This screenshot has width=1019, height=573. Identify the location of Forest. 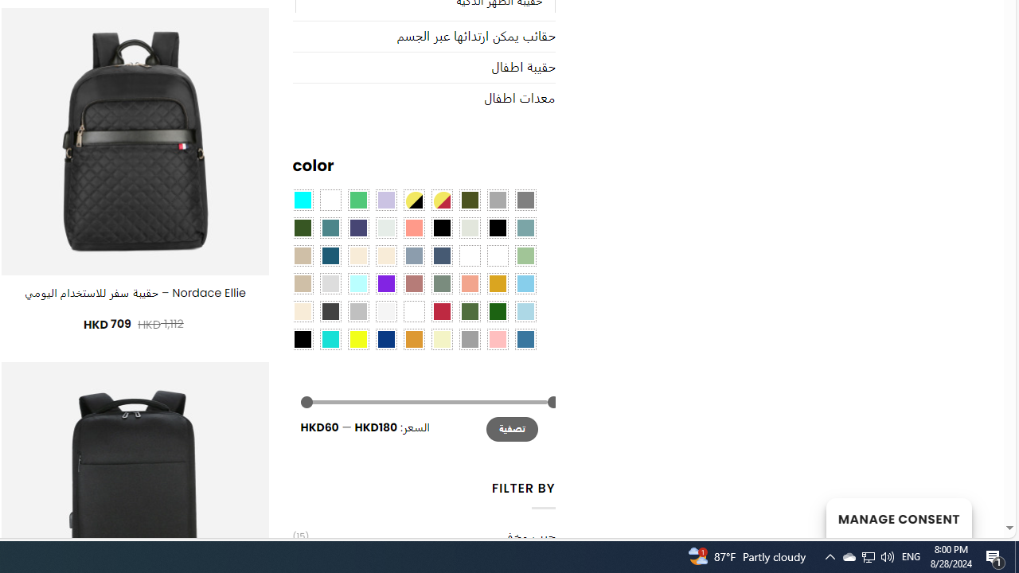
(303, 227).